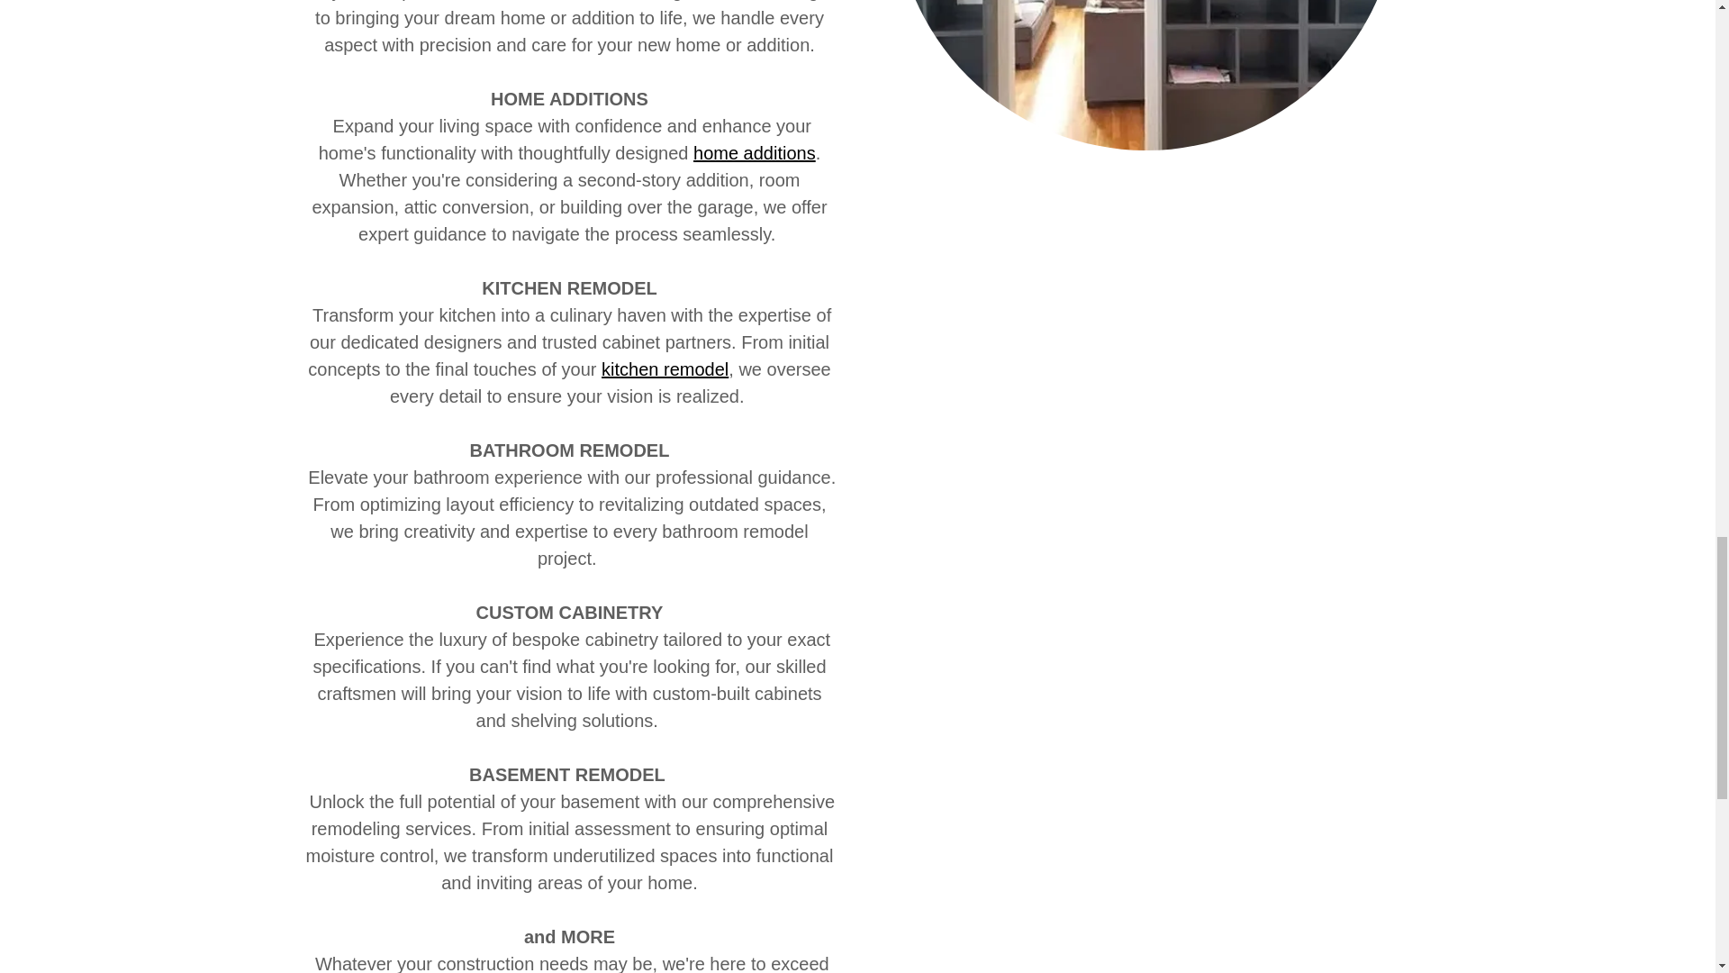 The width and height of the screenshot is (1729, 973). Describe the element at coordinates (755, 153) in the screenshot. I see `home additions` at that location.